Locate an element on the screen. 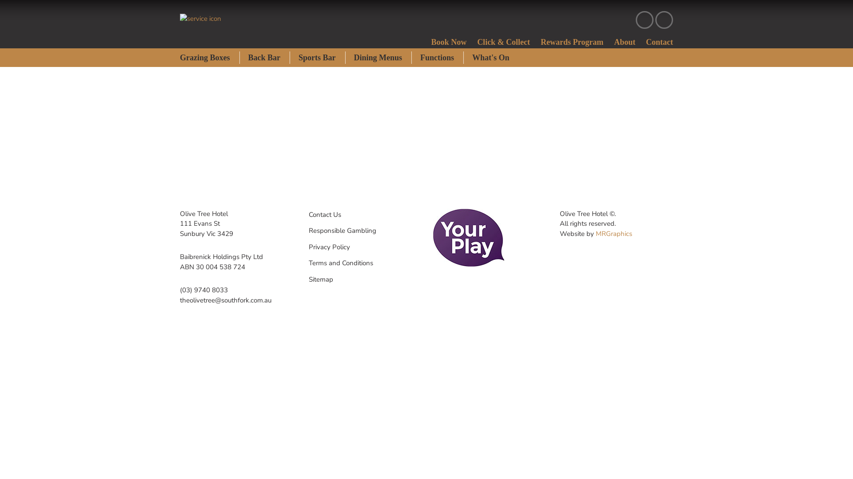 This screenshot has width=853, height=479. About is located at coordinates (625, 42).